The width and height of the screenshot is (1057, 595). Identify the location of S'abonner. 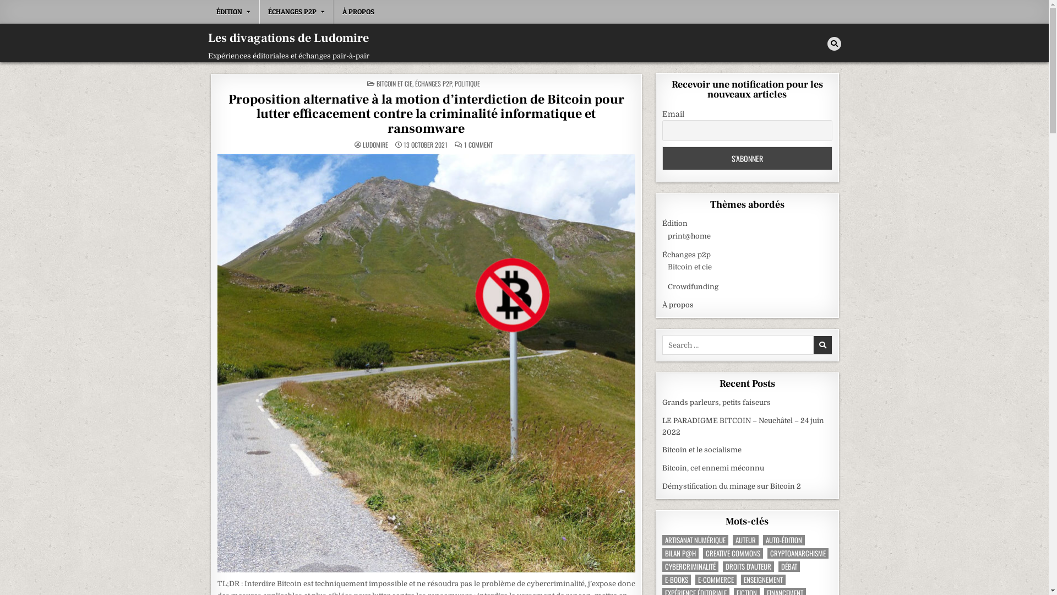
(748, 159).